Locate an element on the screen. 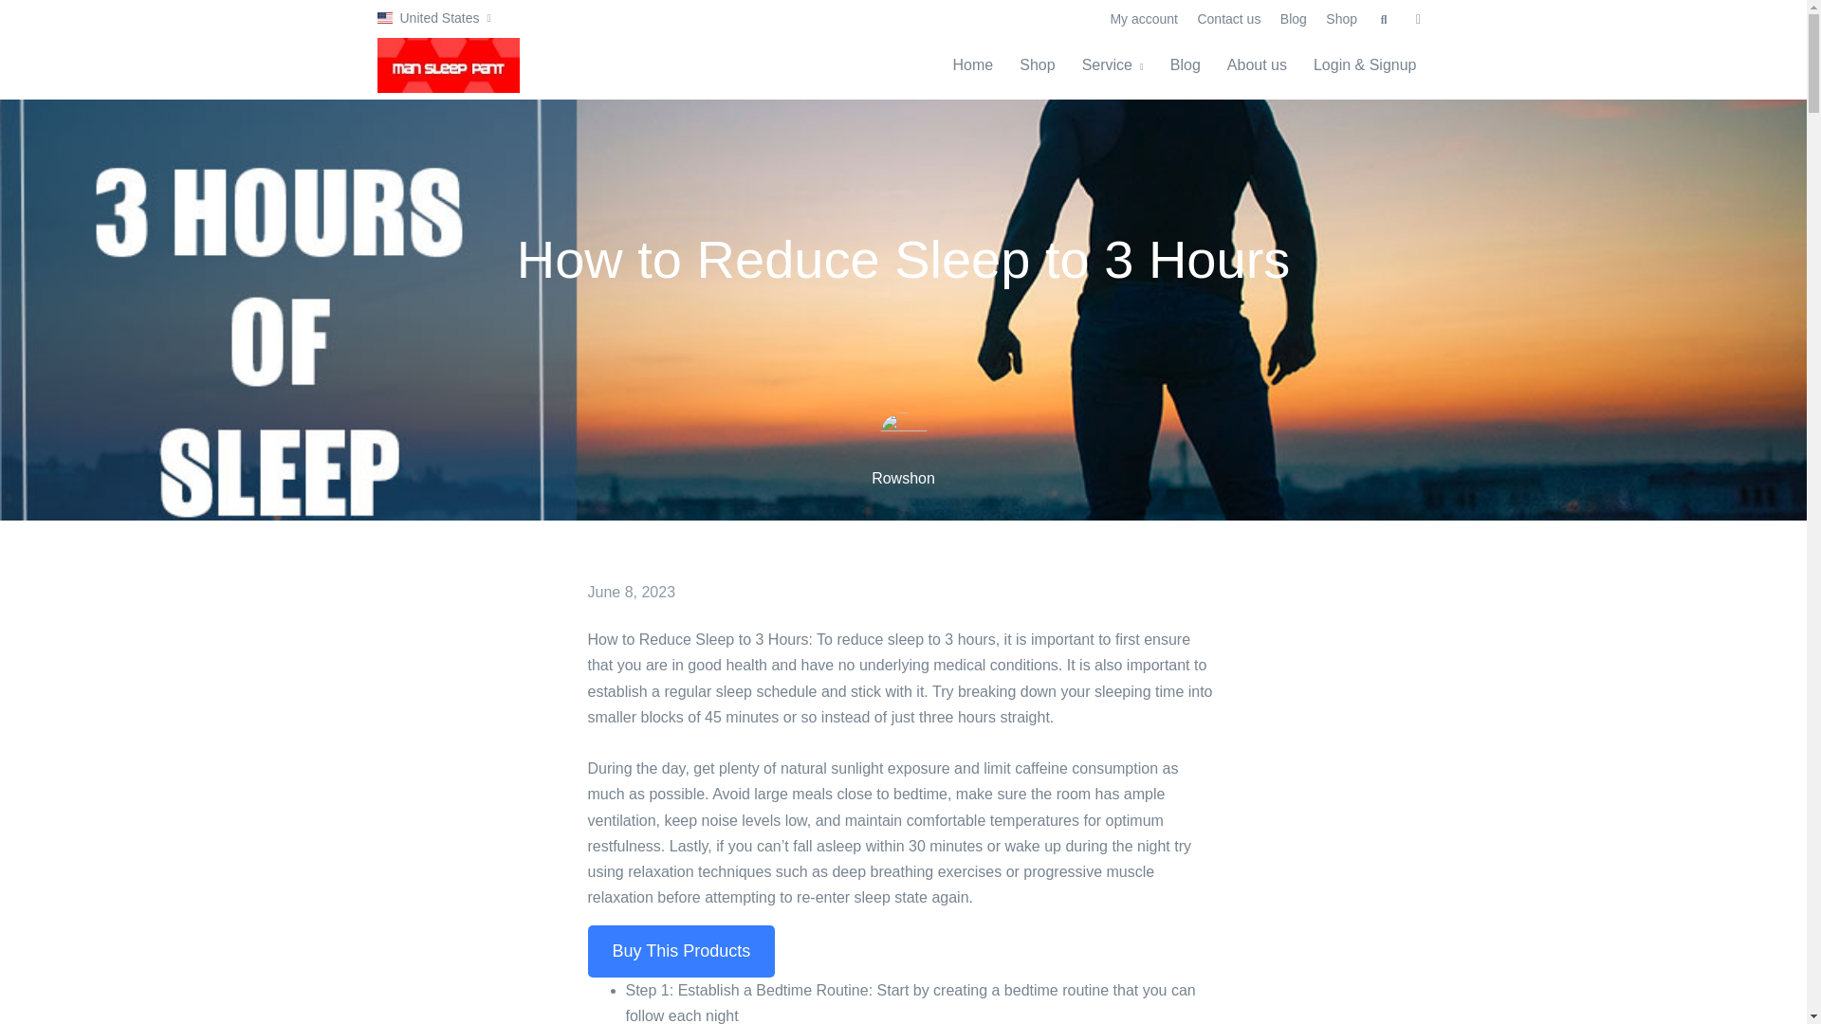 This screenshot has width=1821, height=1024. Service is located at coordinates (1113, 64).